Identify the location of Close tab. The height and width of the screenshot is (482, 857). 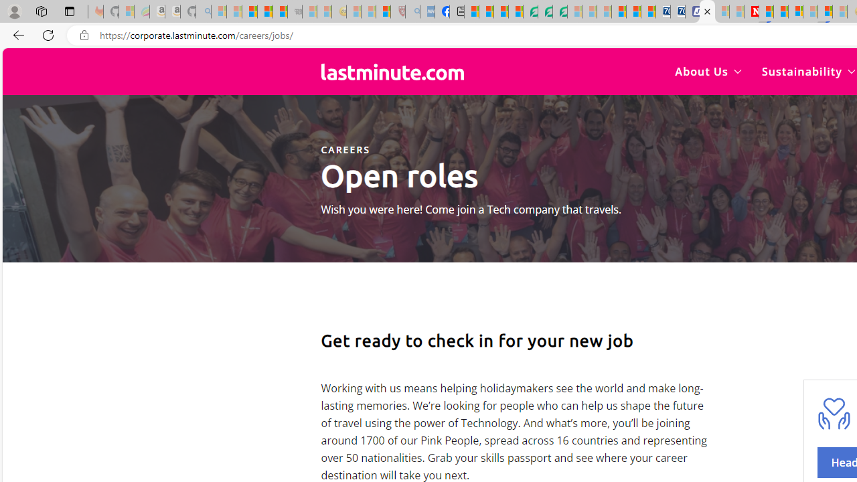
(707, 11).